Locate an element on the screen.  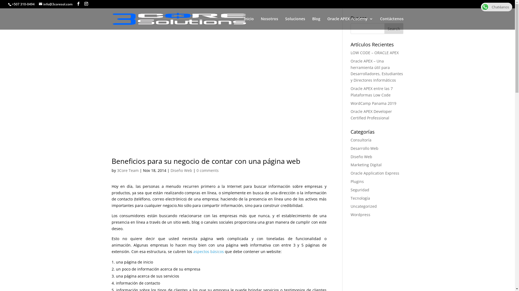
Inicio is located at coordinates (249, 23).